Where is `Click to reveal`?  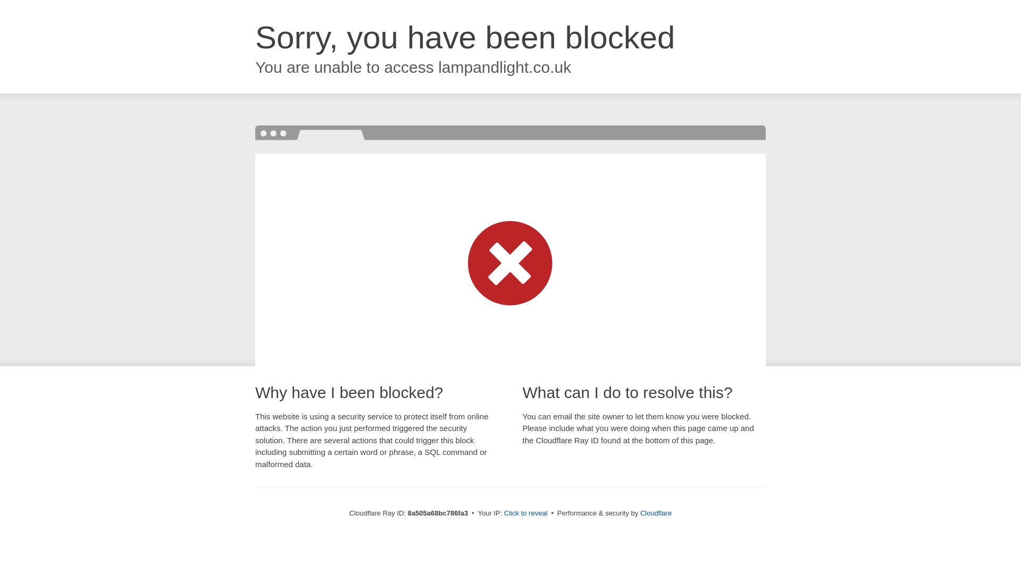 Click to reveal is located at coordinates (525, 513).